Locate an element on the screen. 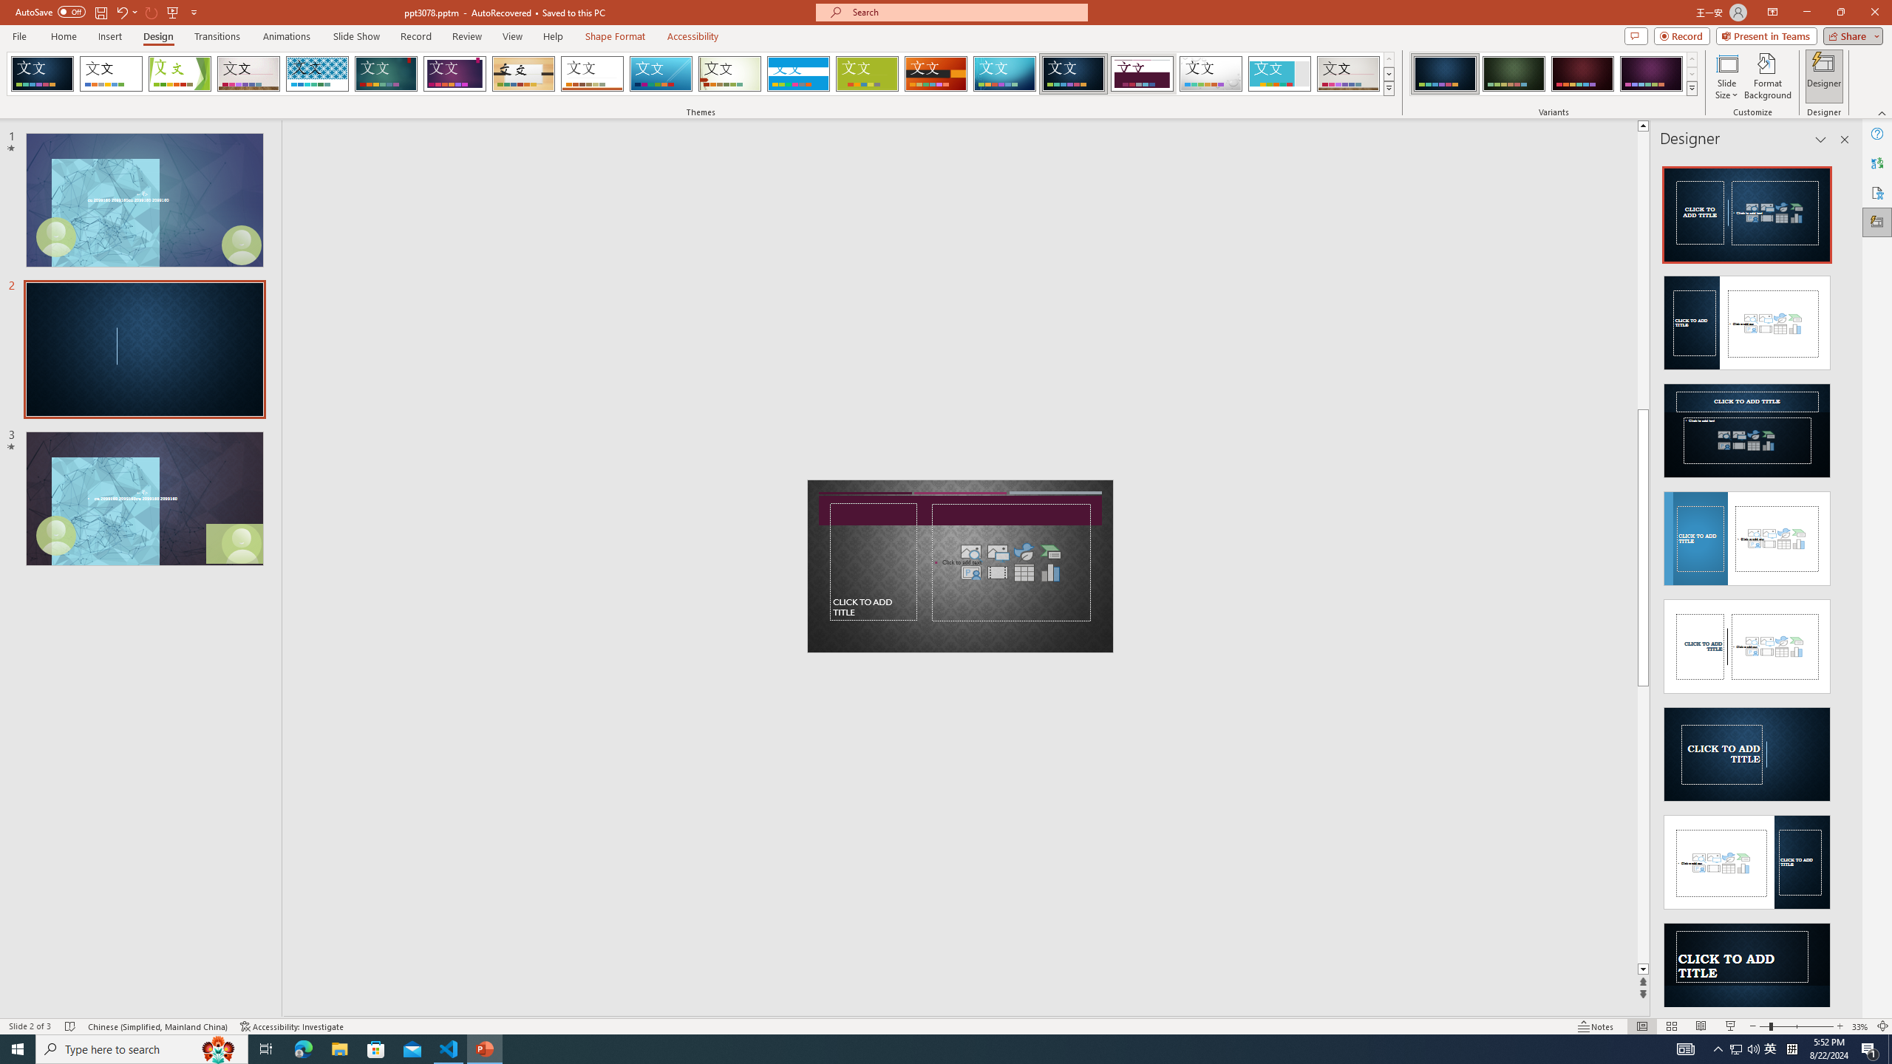  Ribbon Display Options is located at coordinates (1772, 13).